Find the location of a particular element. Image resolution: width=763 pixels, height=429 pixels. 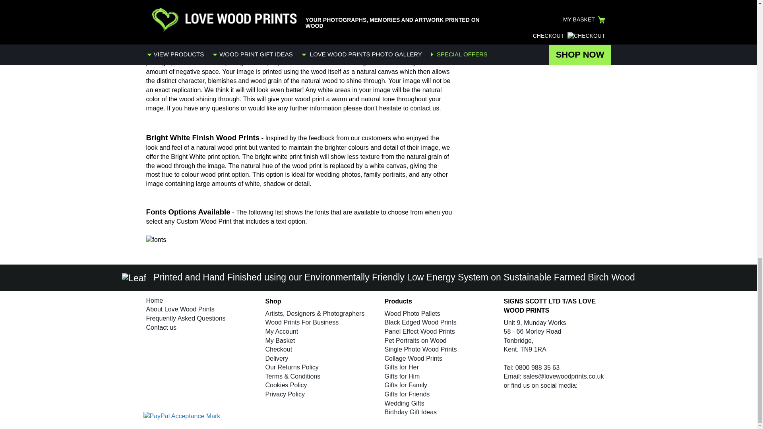

My Basket is located at coordinates (281, 340).